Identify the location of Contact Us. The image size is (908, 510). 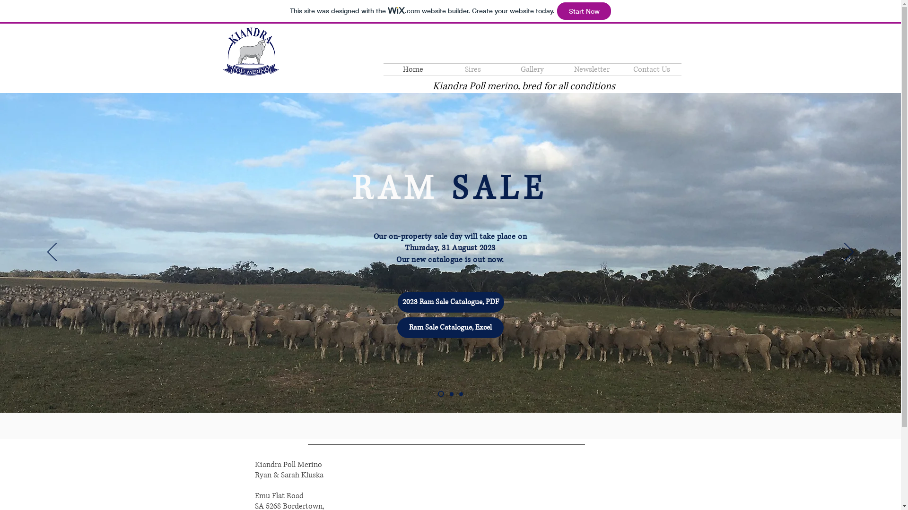
(651, 70).